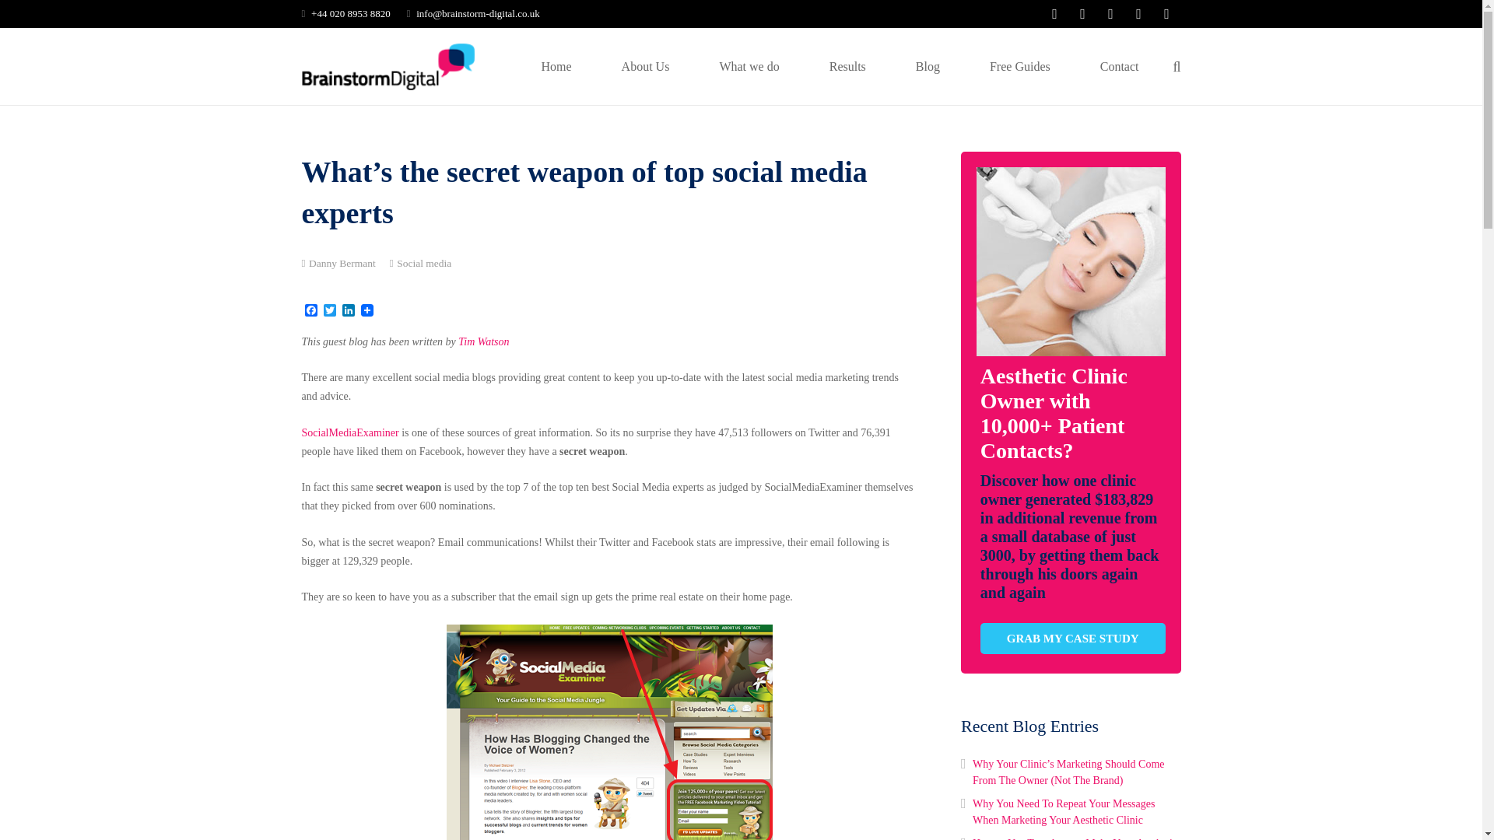  What do you see at coordinates (645, 66) in the screenshot?
I see `About Us` at bounding box center [645, 66].